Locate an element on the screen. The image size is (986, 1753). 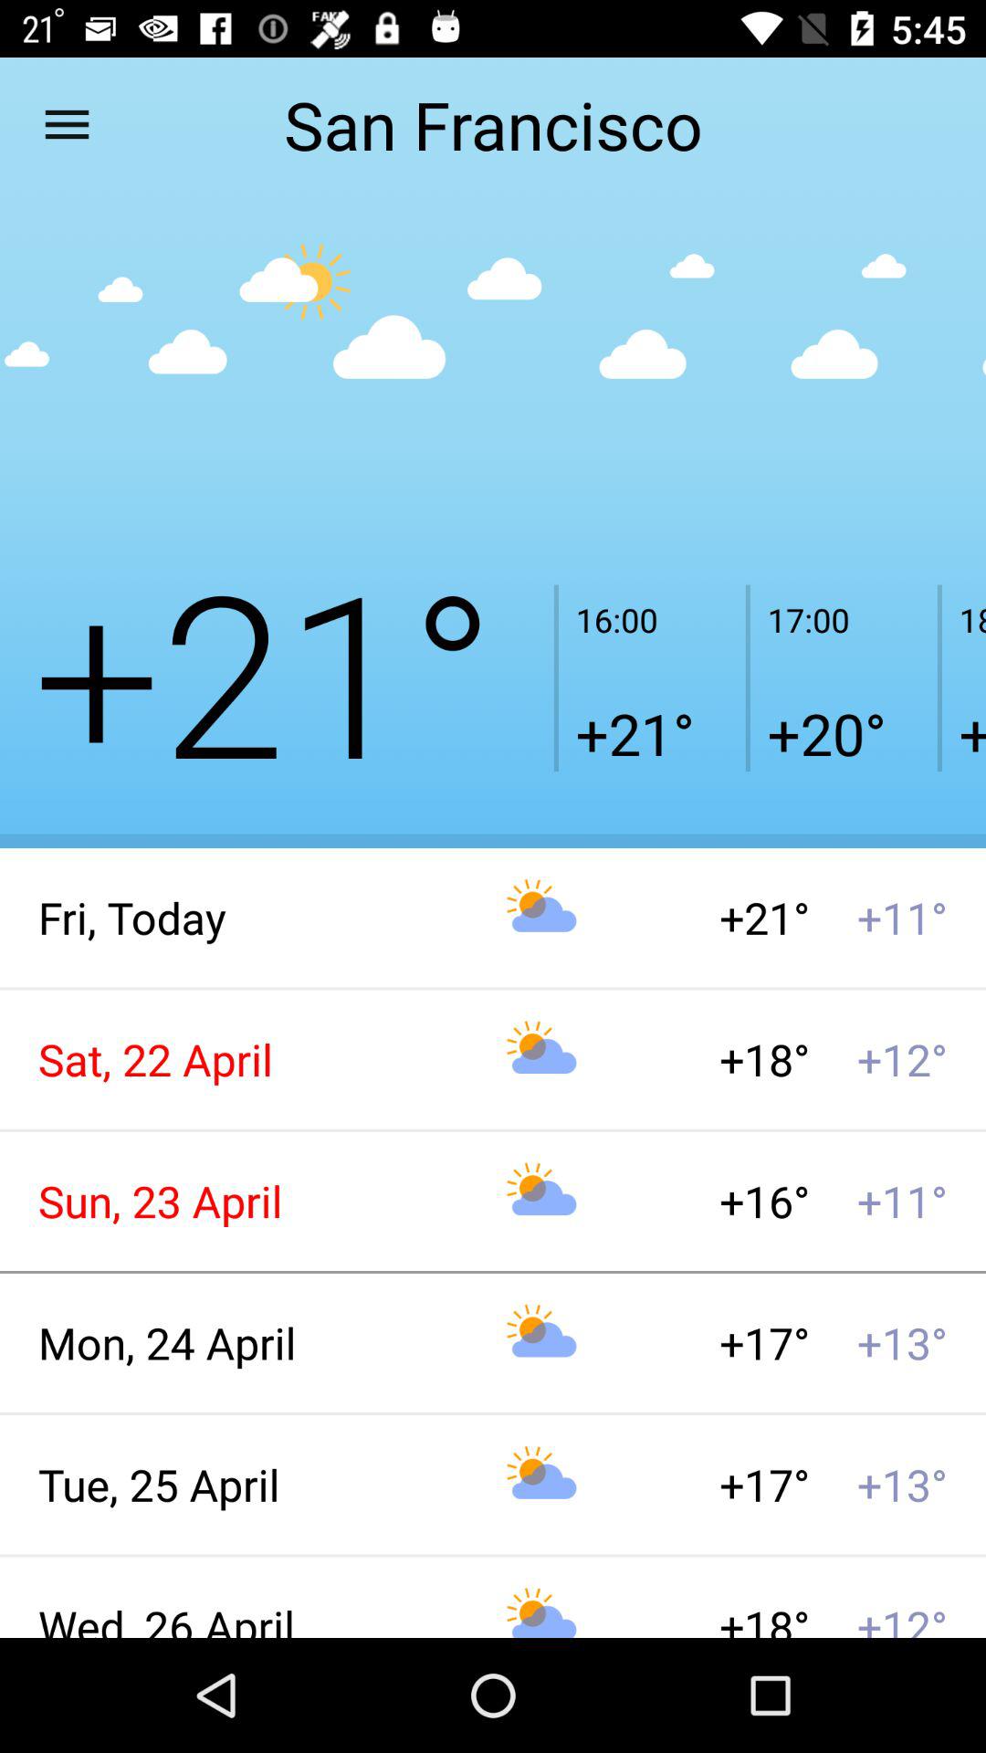
jump until san francisco icon is located at coordinates (492, 124).